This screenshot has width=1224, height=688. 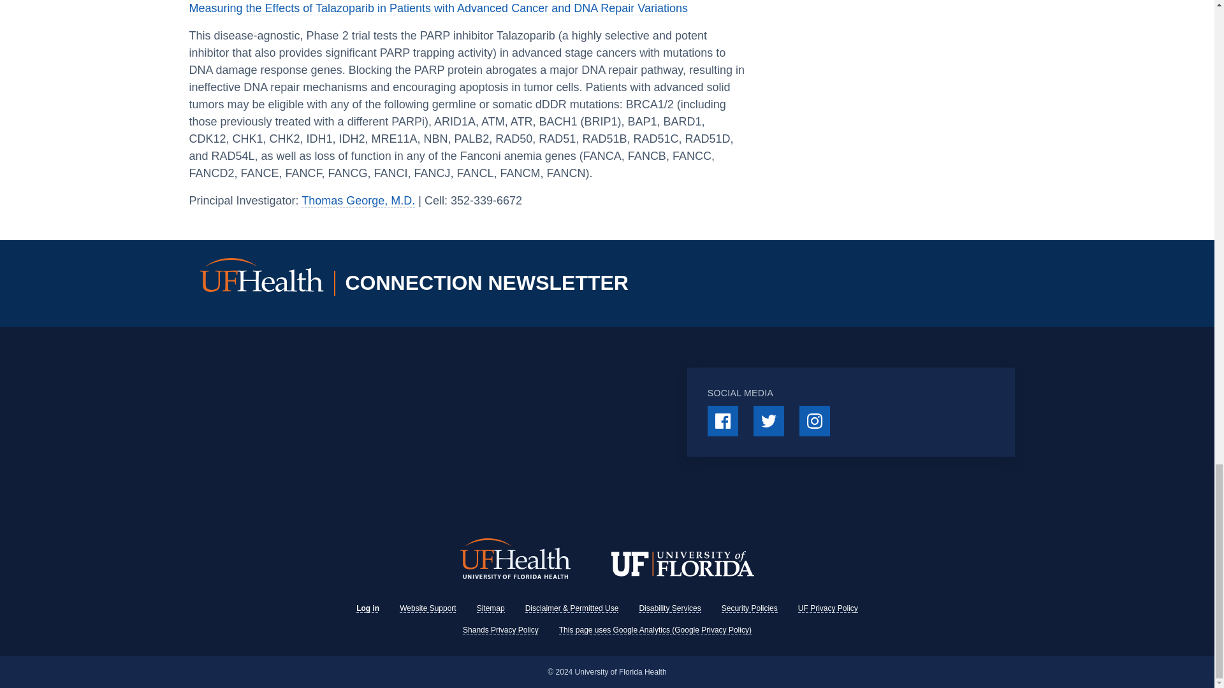 What do you see at coordinates (722, 420) in the screenshot?
I see `Facebook` at bounding box center [722, 420].